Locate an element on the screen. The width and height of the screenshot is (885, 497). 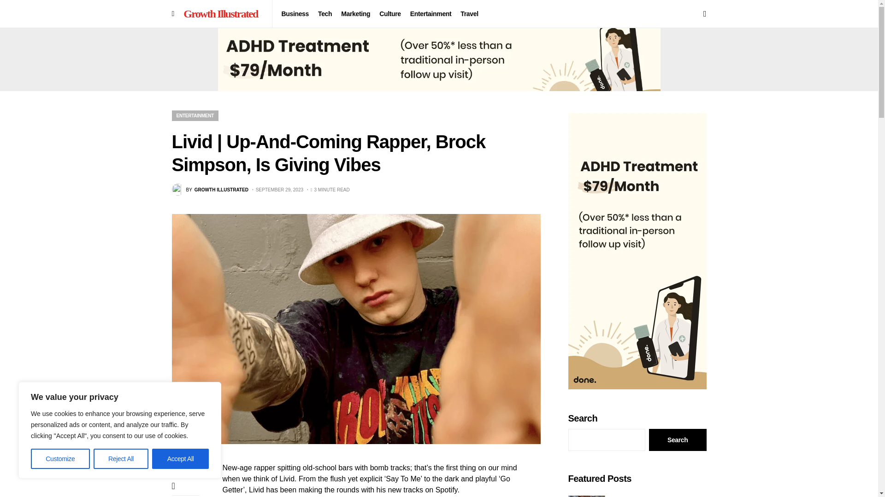
Reject All is located at coordinates (121, 459).